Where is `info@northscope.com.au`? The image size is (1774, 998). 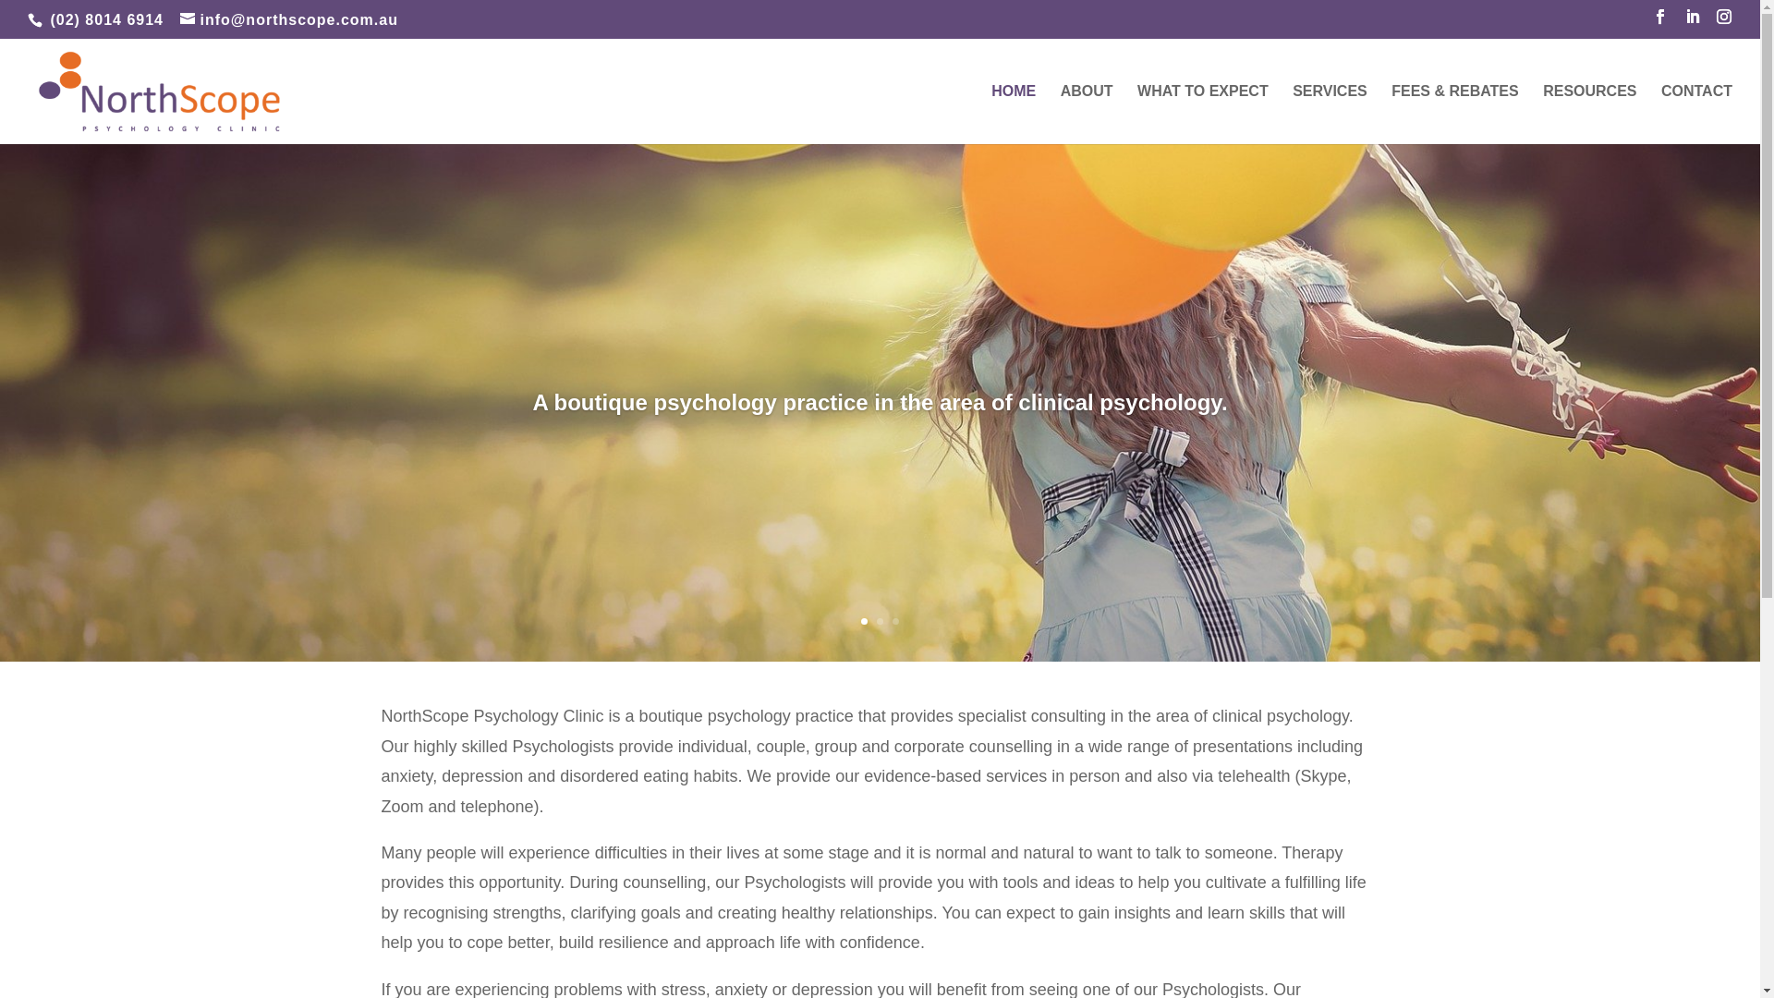 info@northscope.com.au is located at coordinates (289, 20).